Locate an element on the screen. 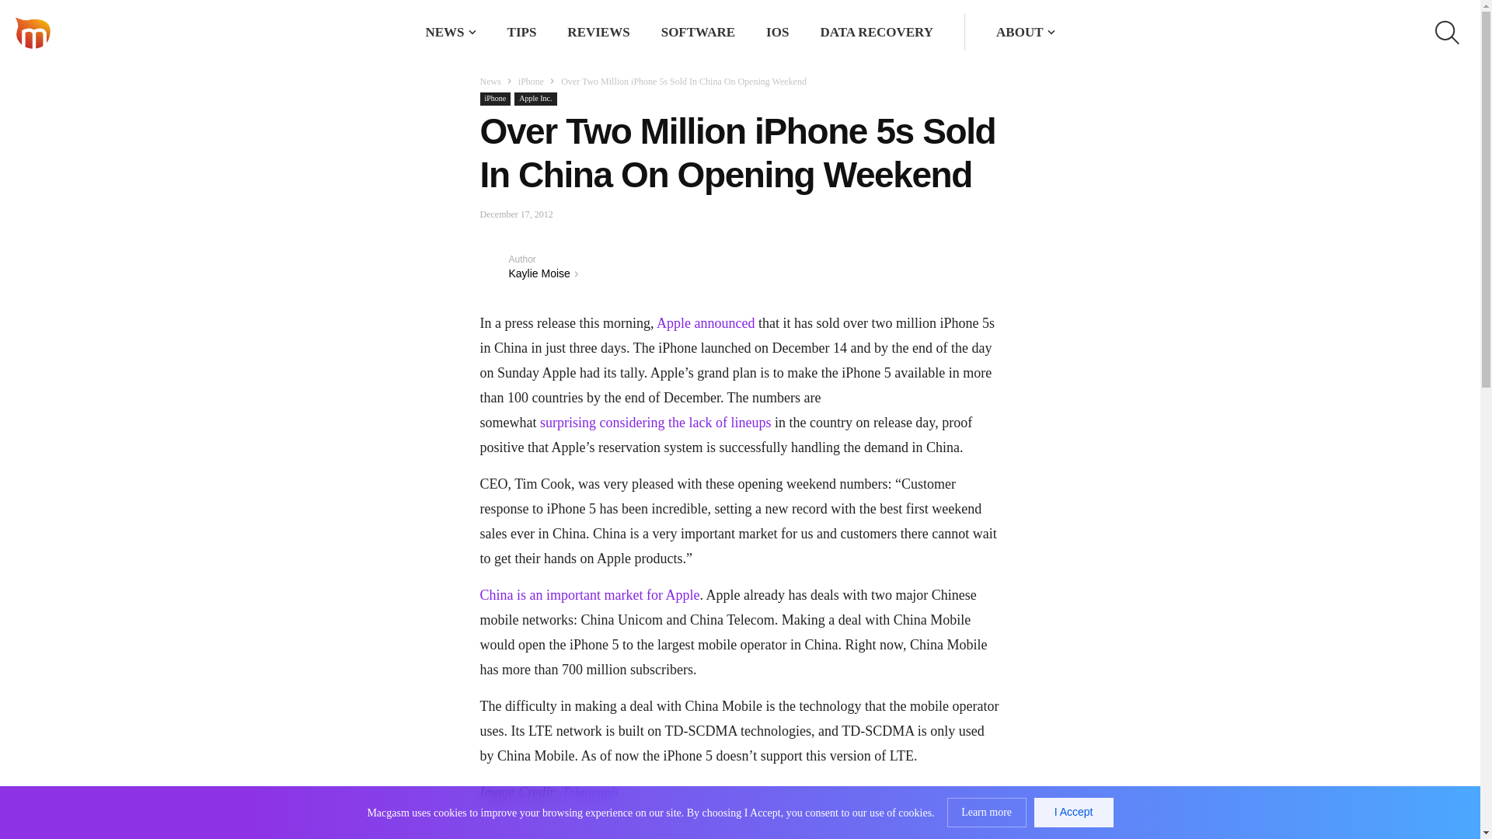 The image size is (1492, 839). ABOUT is located at coordinates (1020, 32).